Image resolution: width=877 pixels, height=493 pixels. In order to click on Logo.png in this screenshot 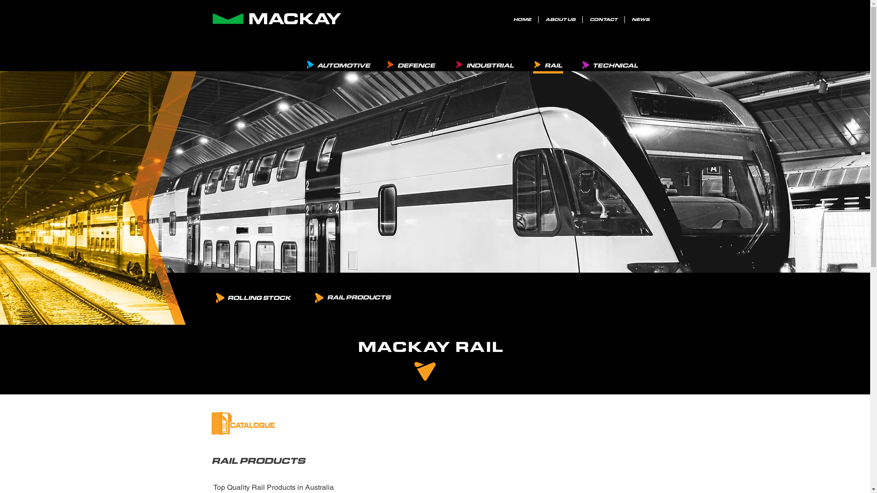, I will do `click(227, 19)`.